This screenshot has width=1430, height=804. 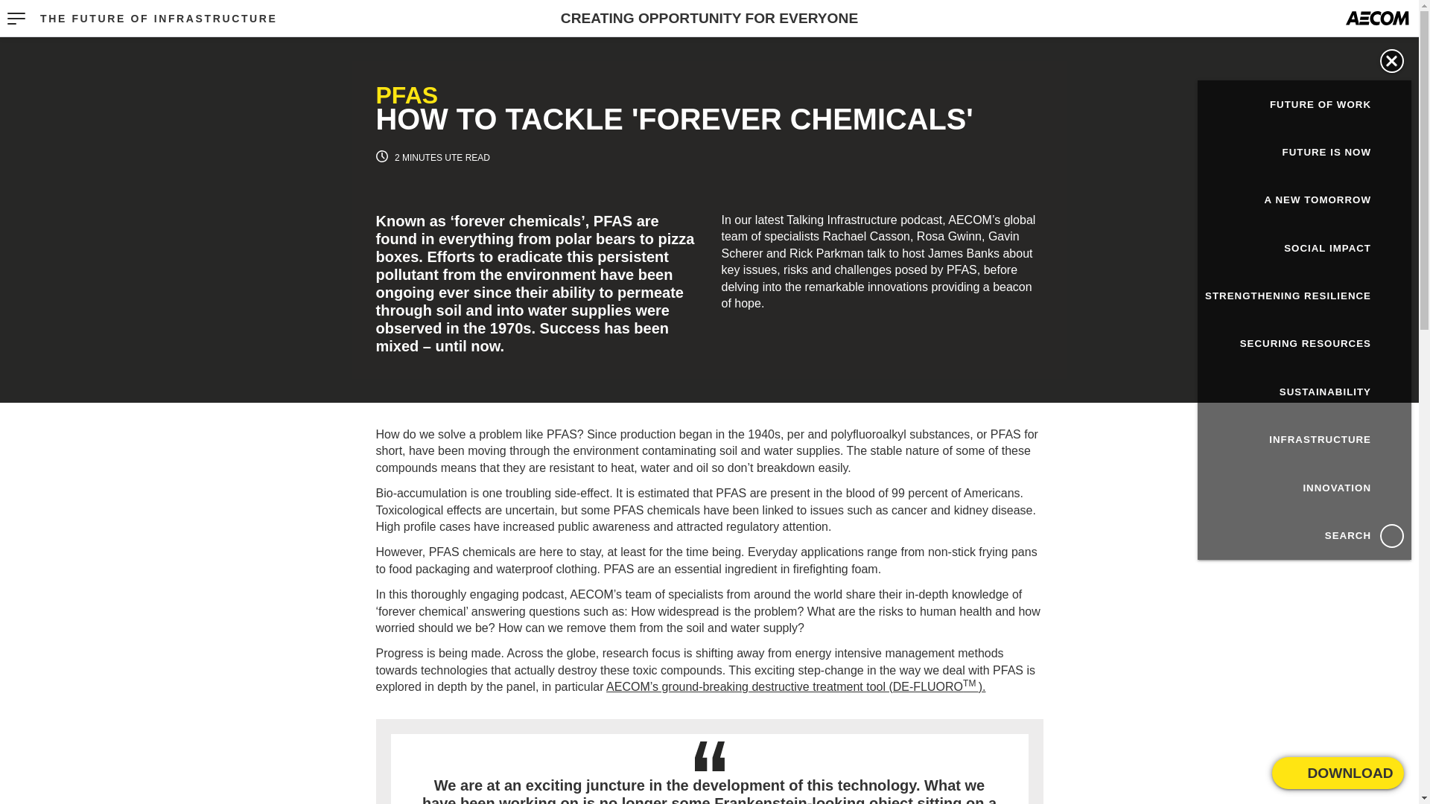 What do you see at coordinates (1305, 152) in the screenshot?
I see `FUTURE IS NOW` at bounding box center [1305, 152].